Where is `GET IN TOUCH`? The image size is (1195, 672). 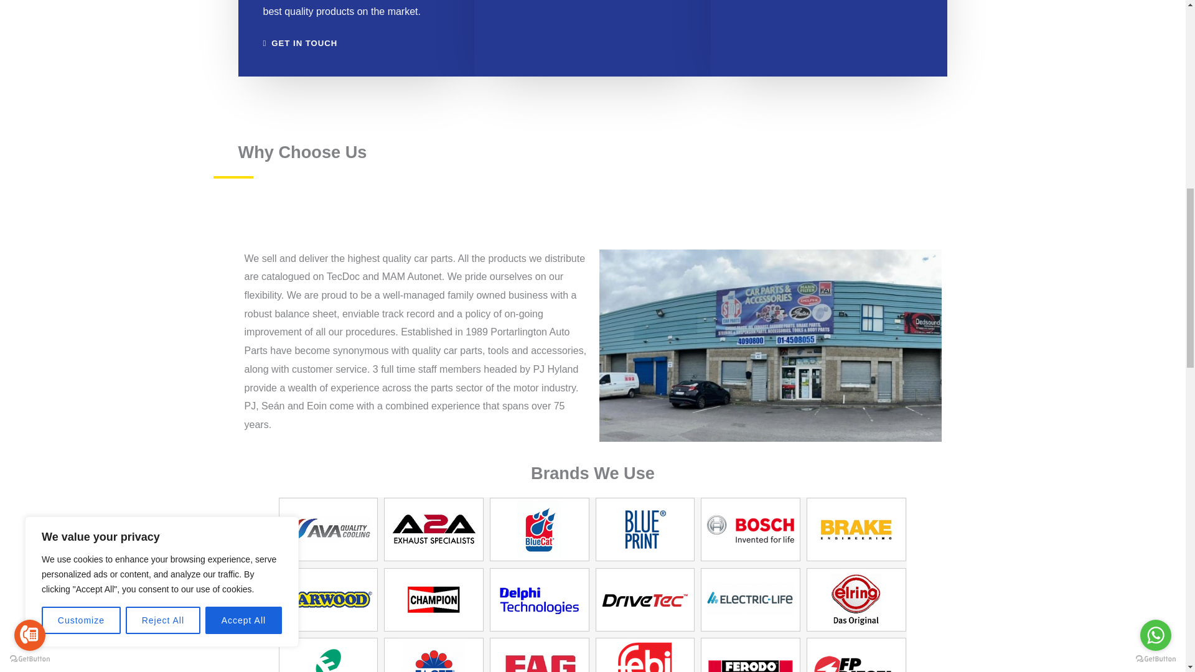
GET IN TOUCH is located at coordinates (300, 42).